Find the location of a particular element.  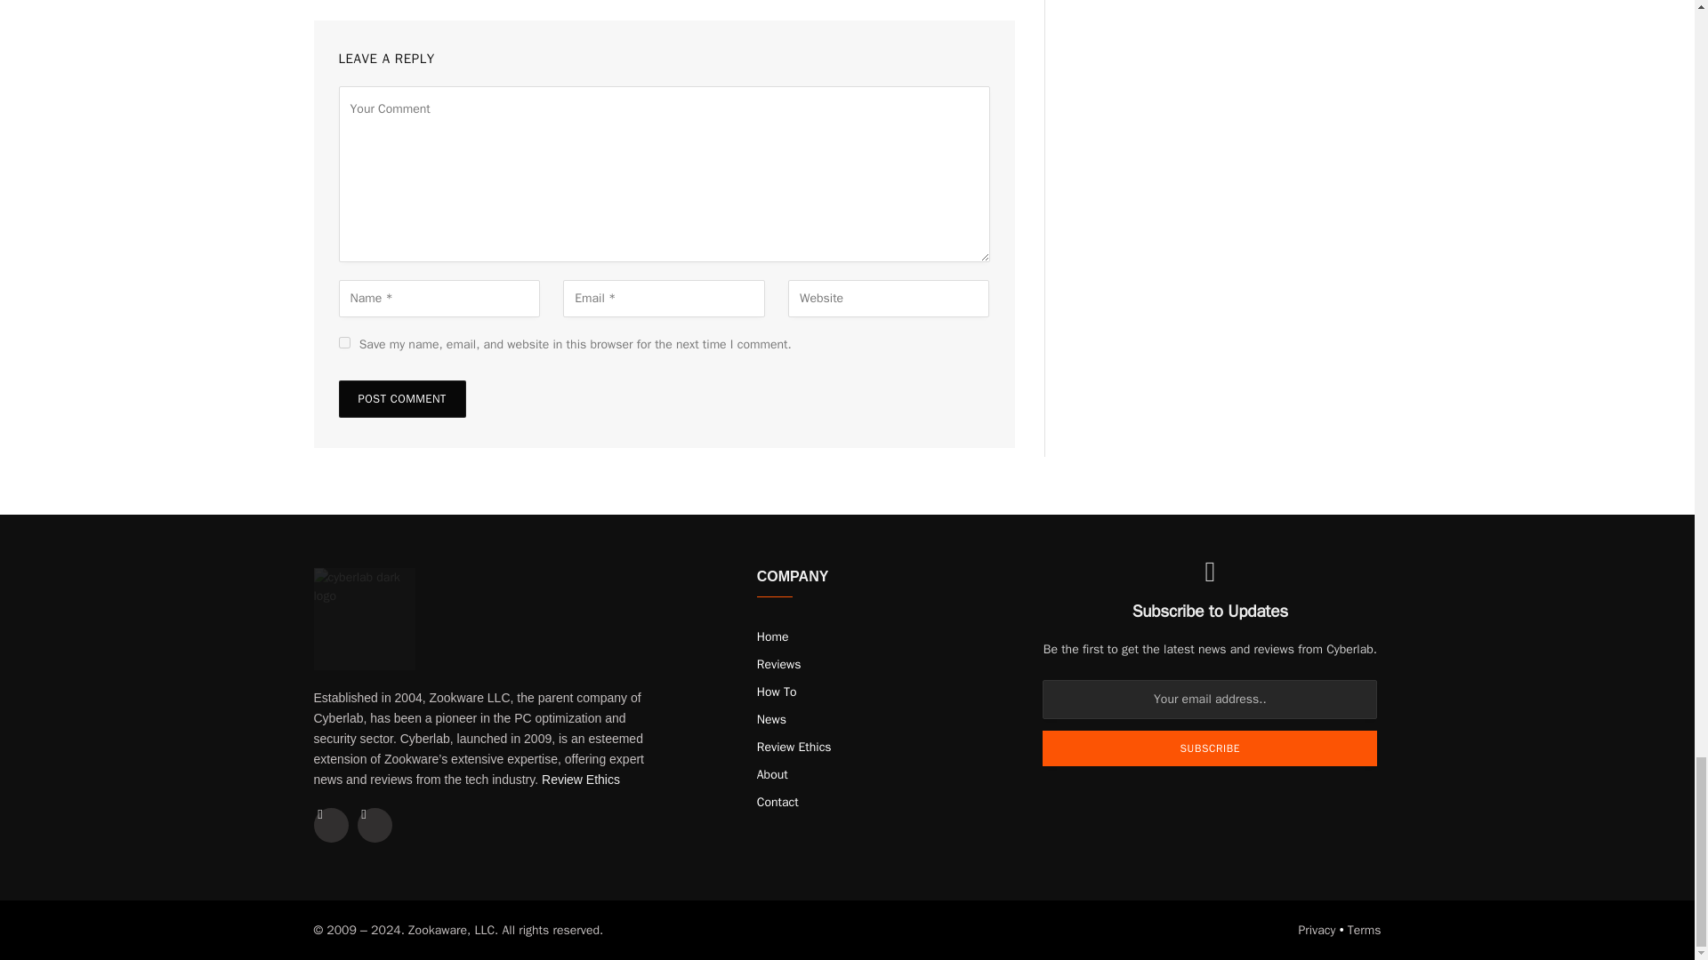

yes is located at coordinates (343, 343).